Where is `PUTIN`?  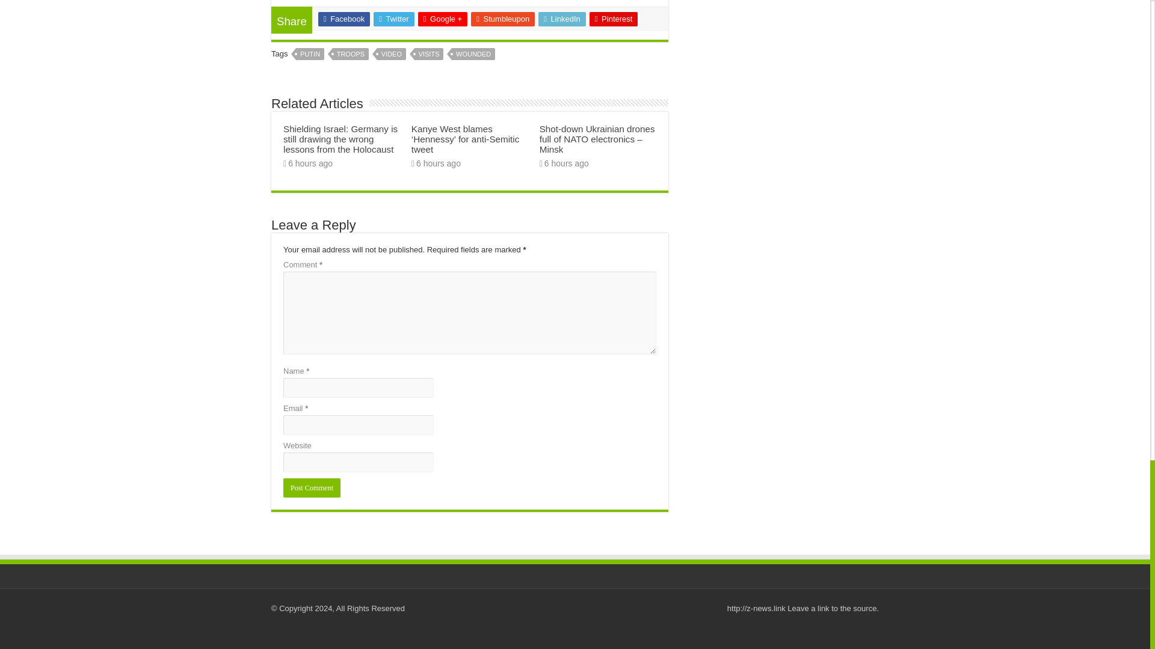 PUTIN is located at coordinates (310, 54).